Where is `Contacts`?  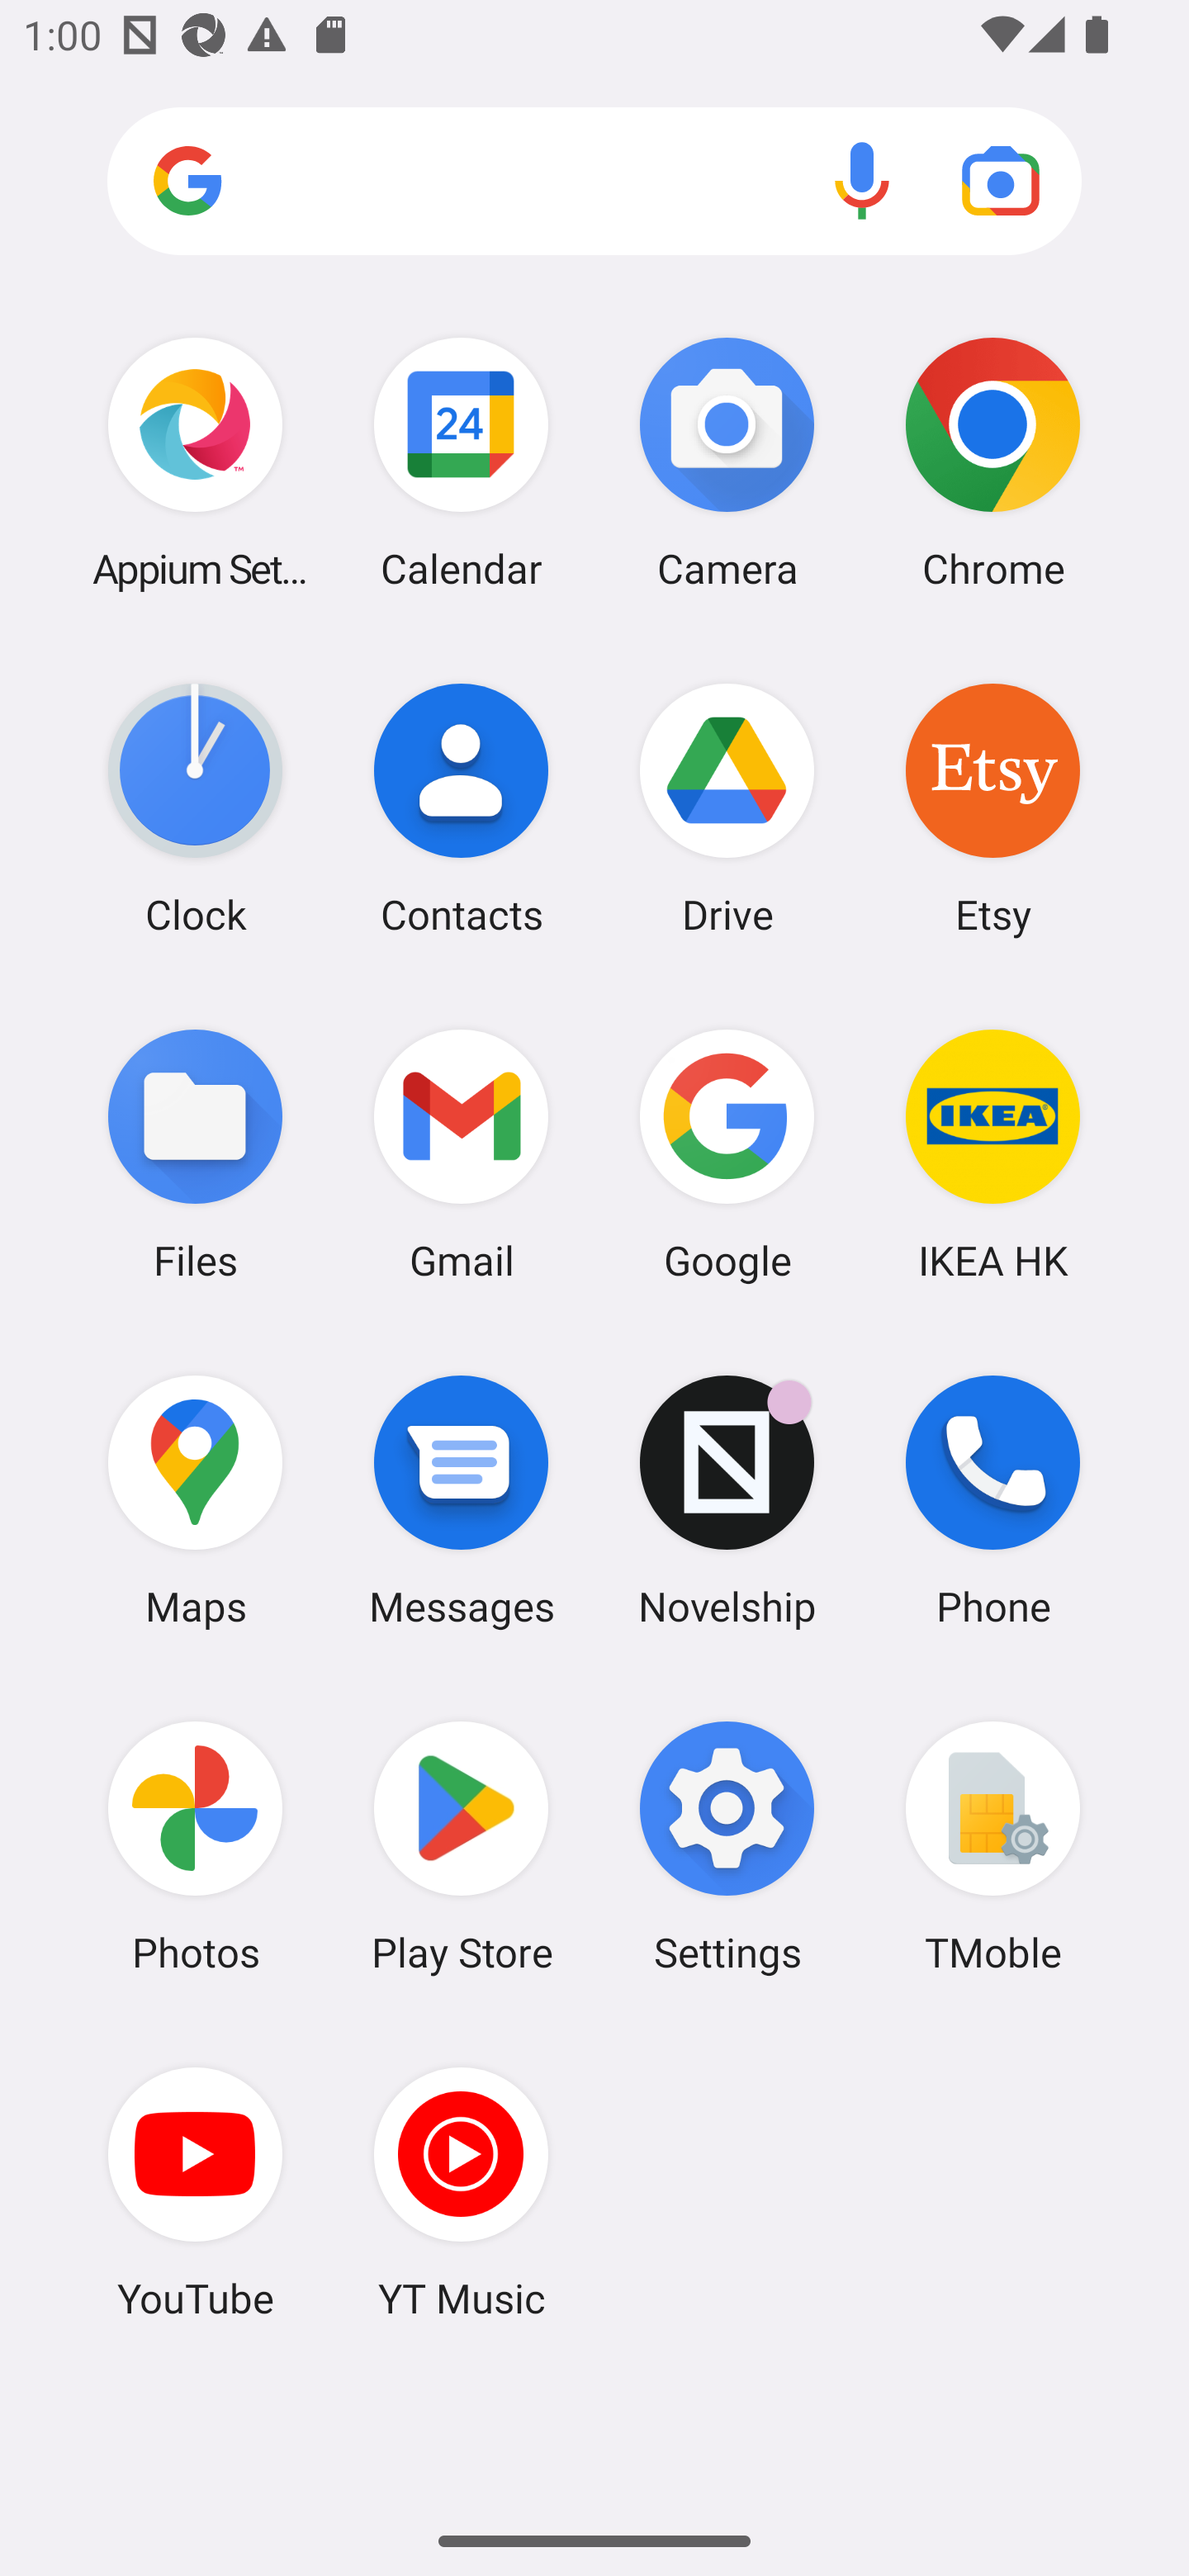
Contacts is located at coordinates (461, 808).